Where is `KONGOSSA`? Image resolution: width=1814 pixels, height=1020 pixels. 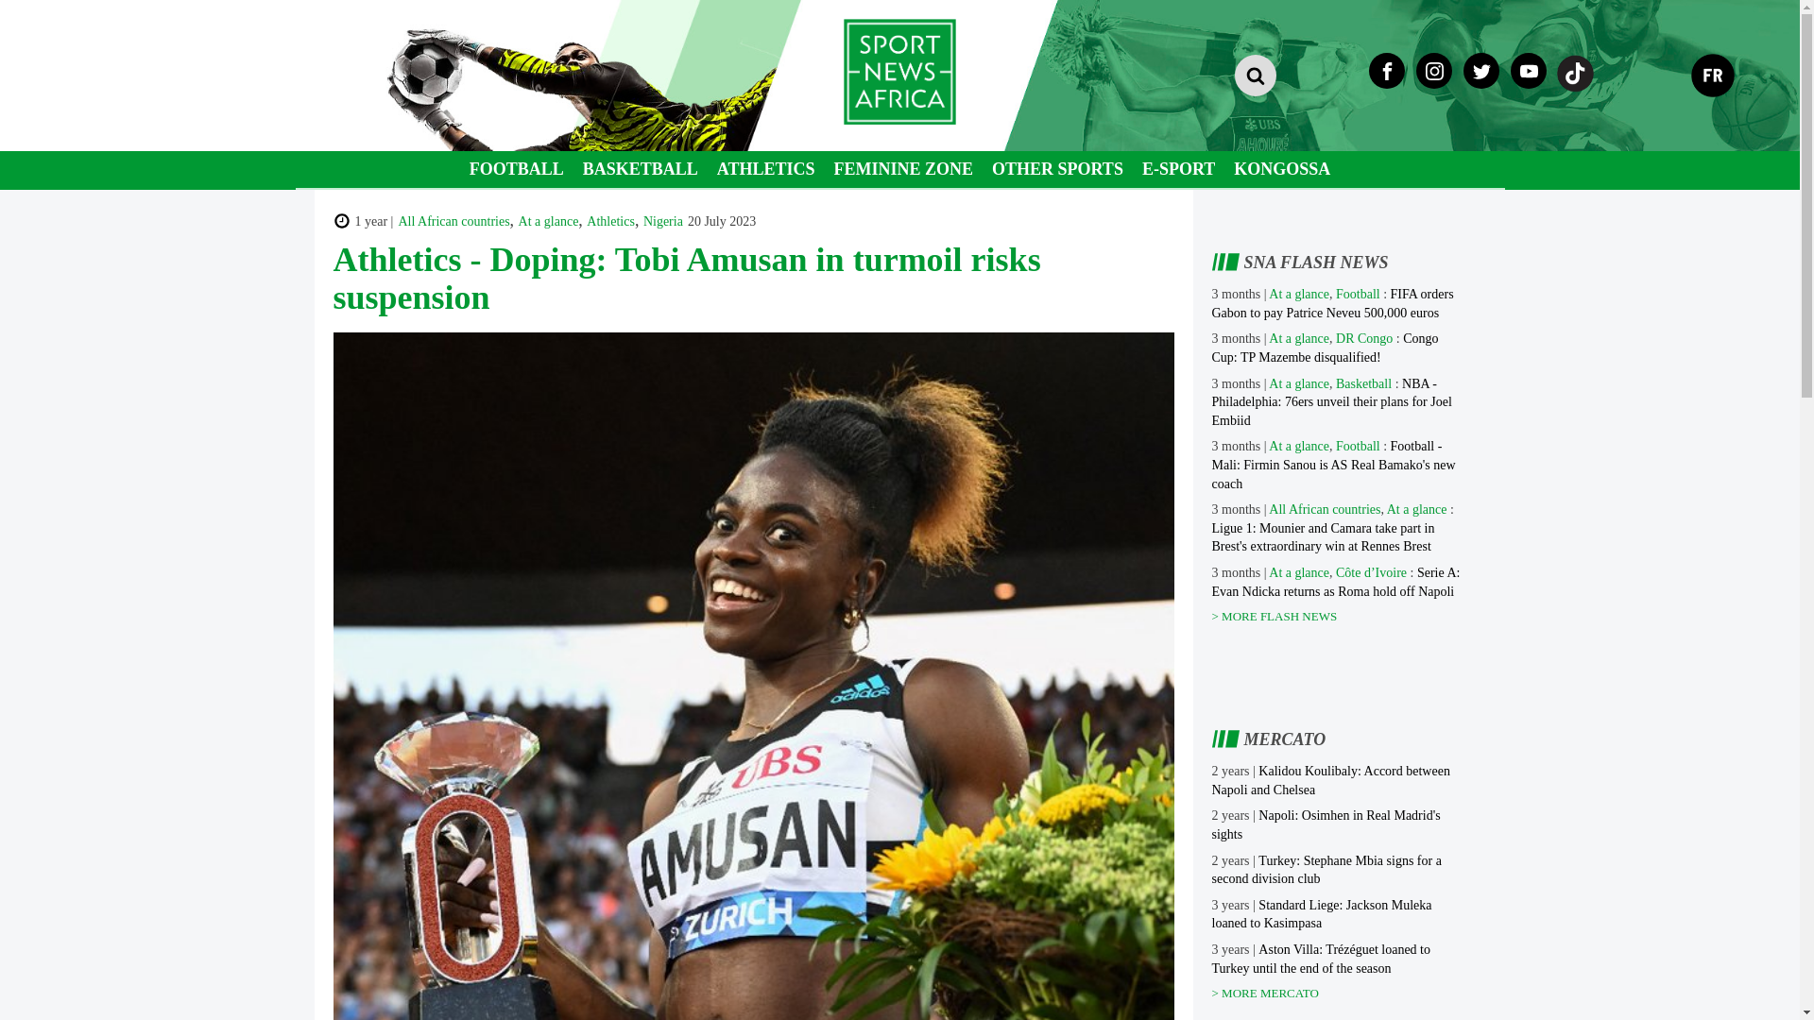 KONGOSSA is located at coordinates (1282, 168).